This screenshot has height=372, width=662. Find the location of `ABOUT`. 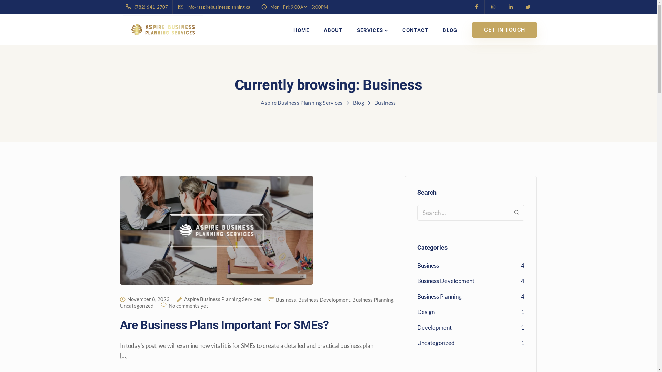

ABOUT is located at coordinates (333, 30).